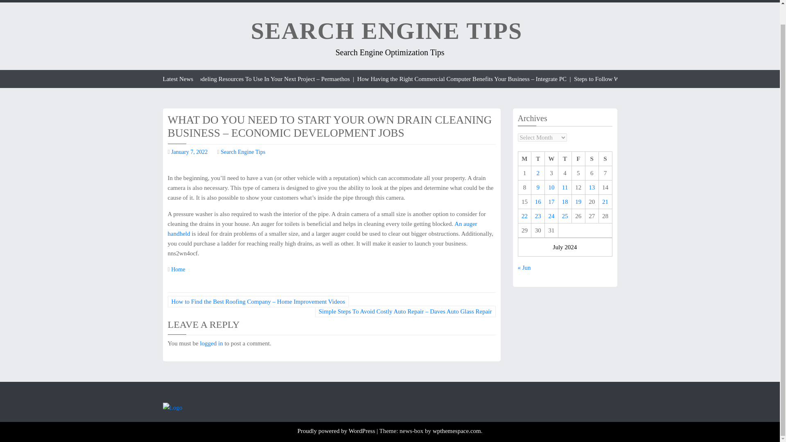 The height and width of the screenshot is (442, 786). What do you see at coordinates (337, 431) in the screenshot?
I see `Proudly powered by WordPress` at bounding box center [337, 431].